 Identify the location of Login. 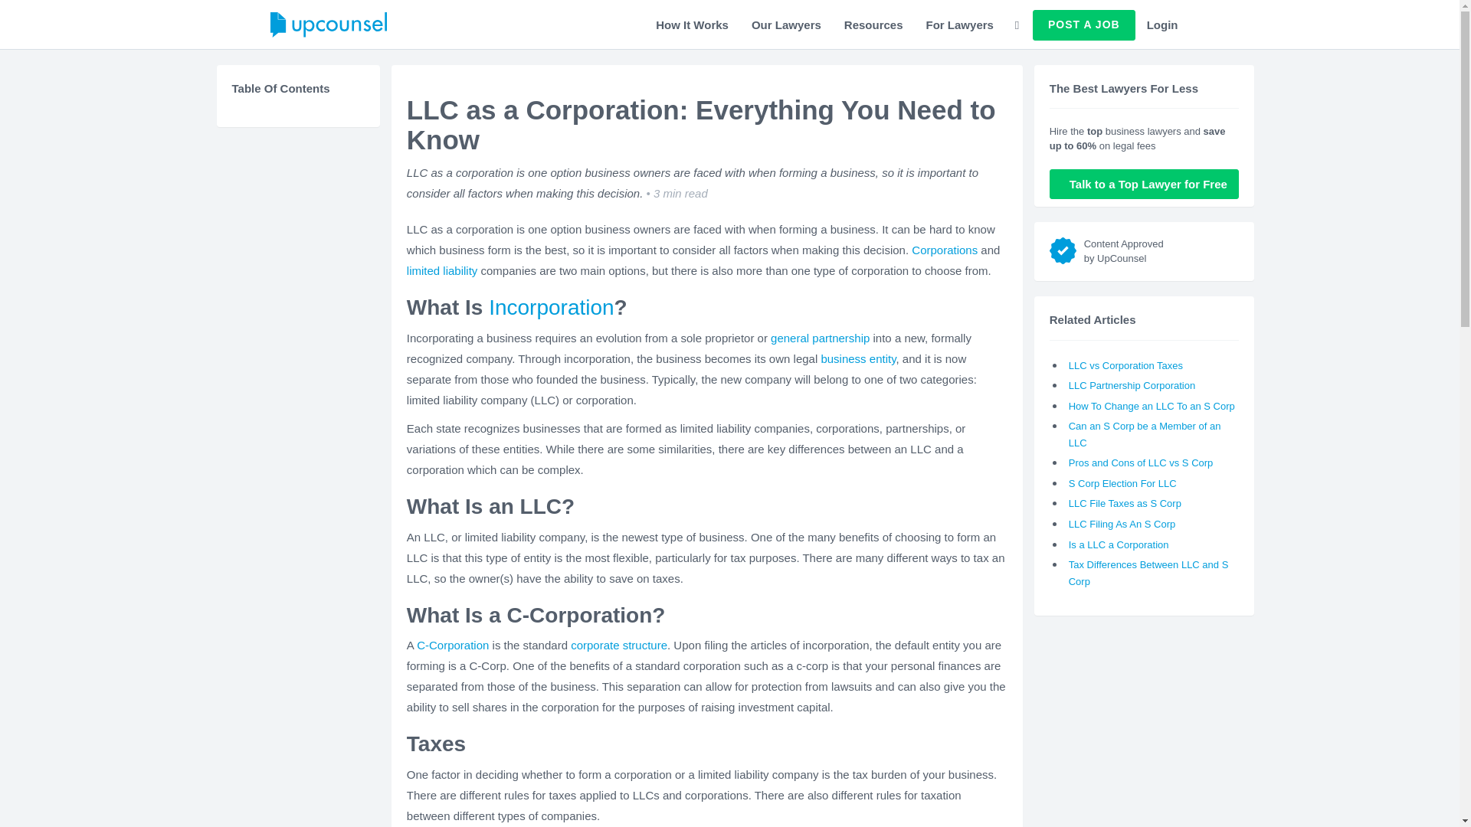
(1163, 25).